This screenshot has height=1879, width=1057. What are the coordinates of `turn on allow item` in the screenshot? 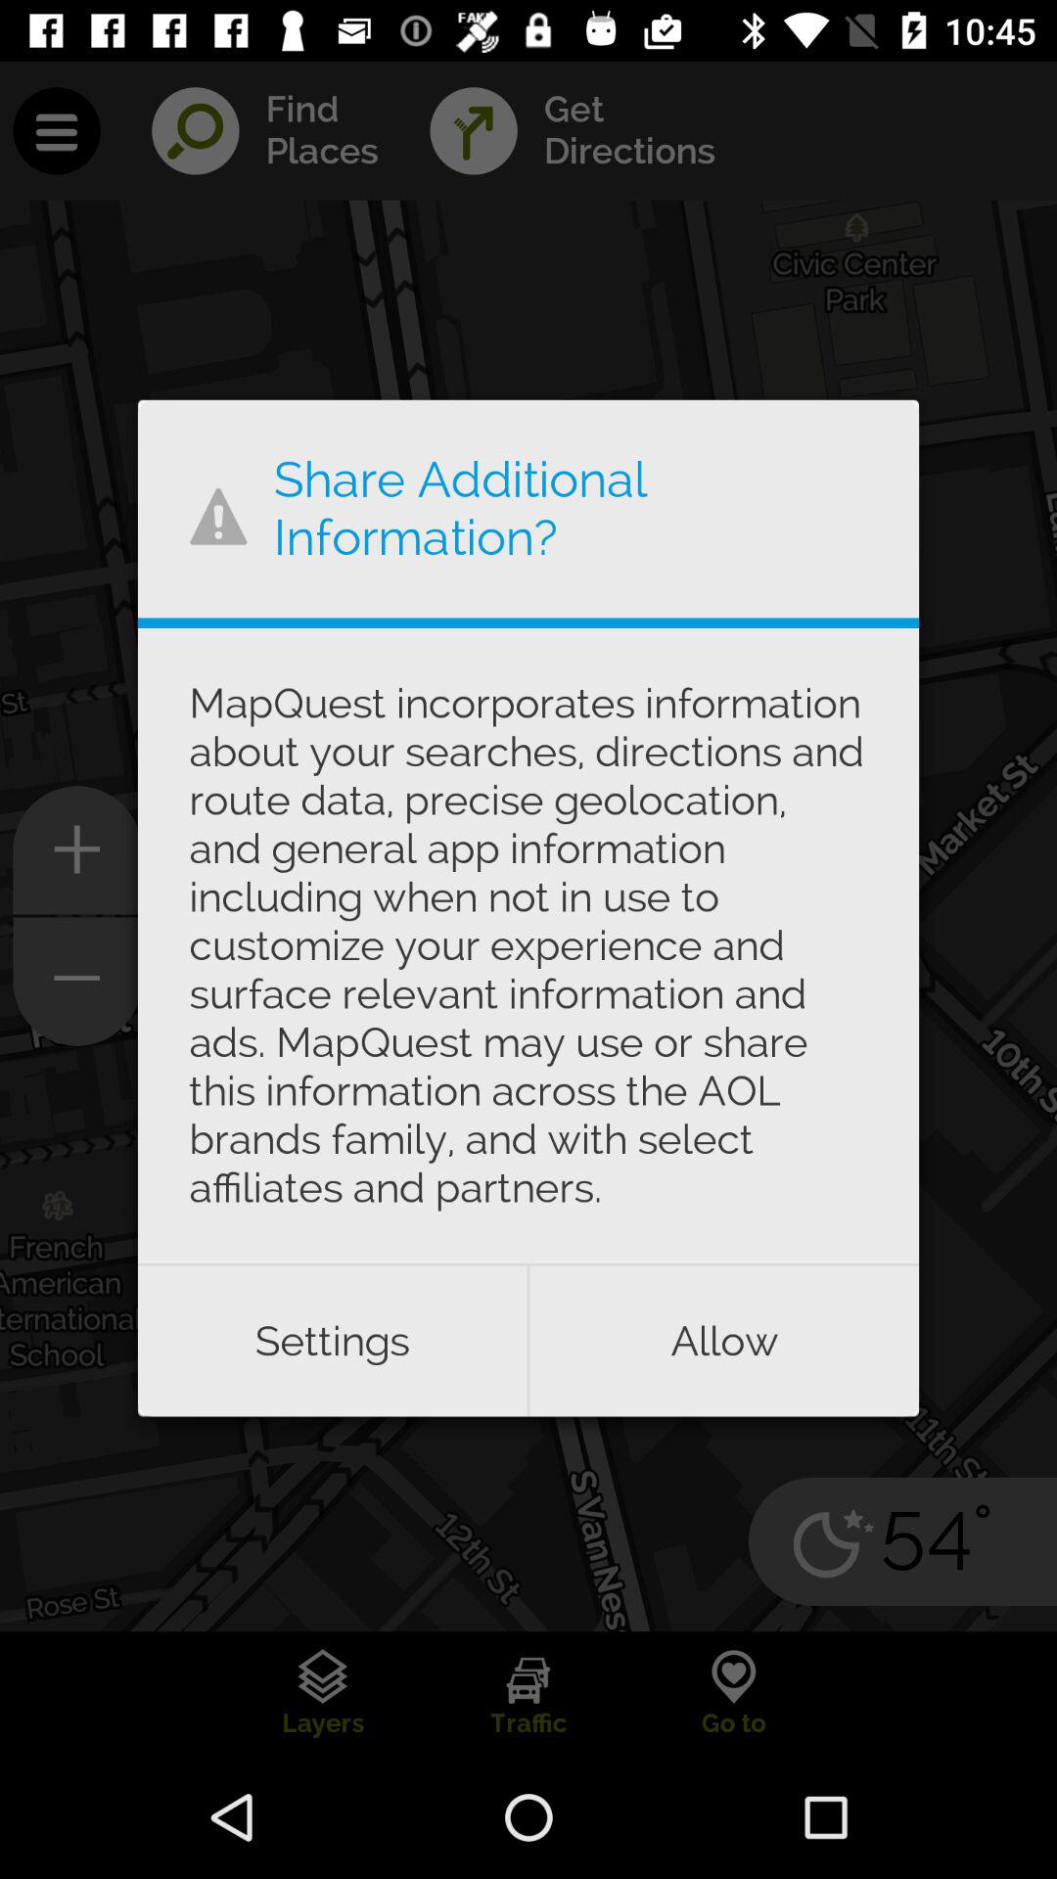 It's located at (724, 1341).